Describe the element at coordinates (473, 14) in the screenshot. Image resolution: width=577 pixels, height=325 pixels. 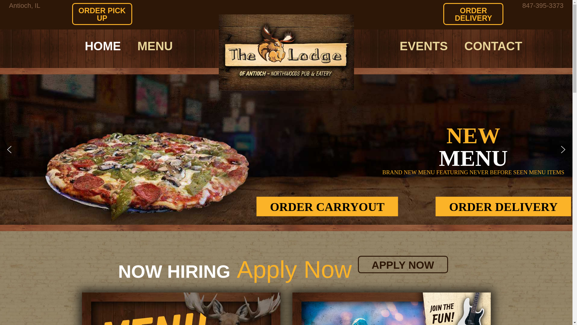
I see `ORDER DELIVERY` at that location.